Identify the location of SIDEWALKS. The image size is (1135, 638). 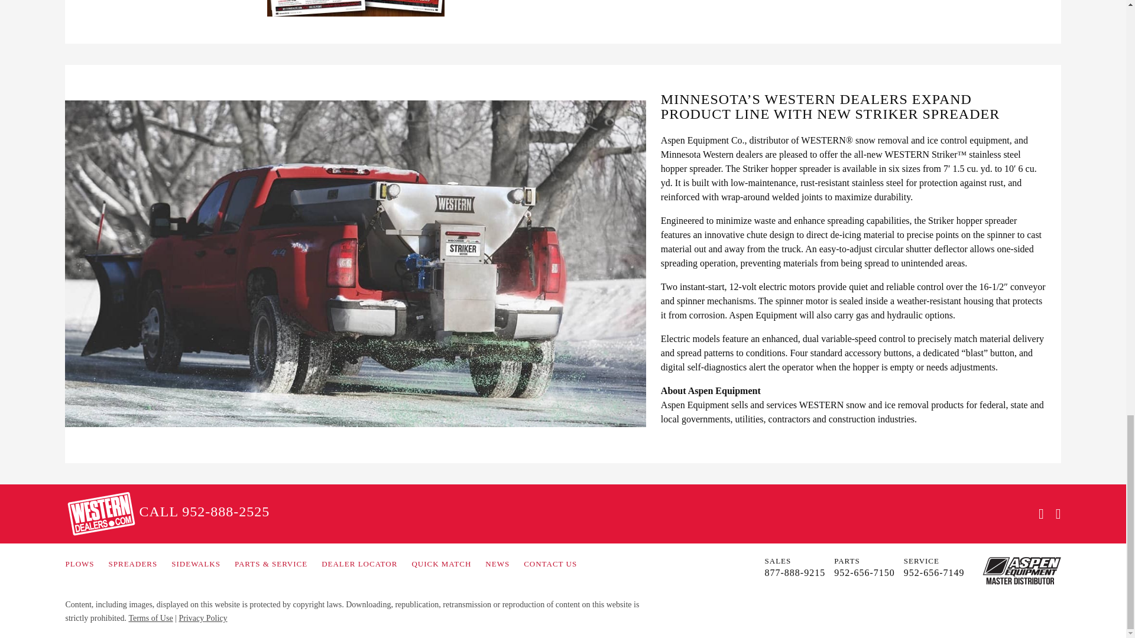
(195, 564).